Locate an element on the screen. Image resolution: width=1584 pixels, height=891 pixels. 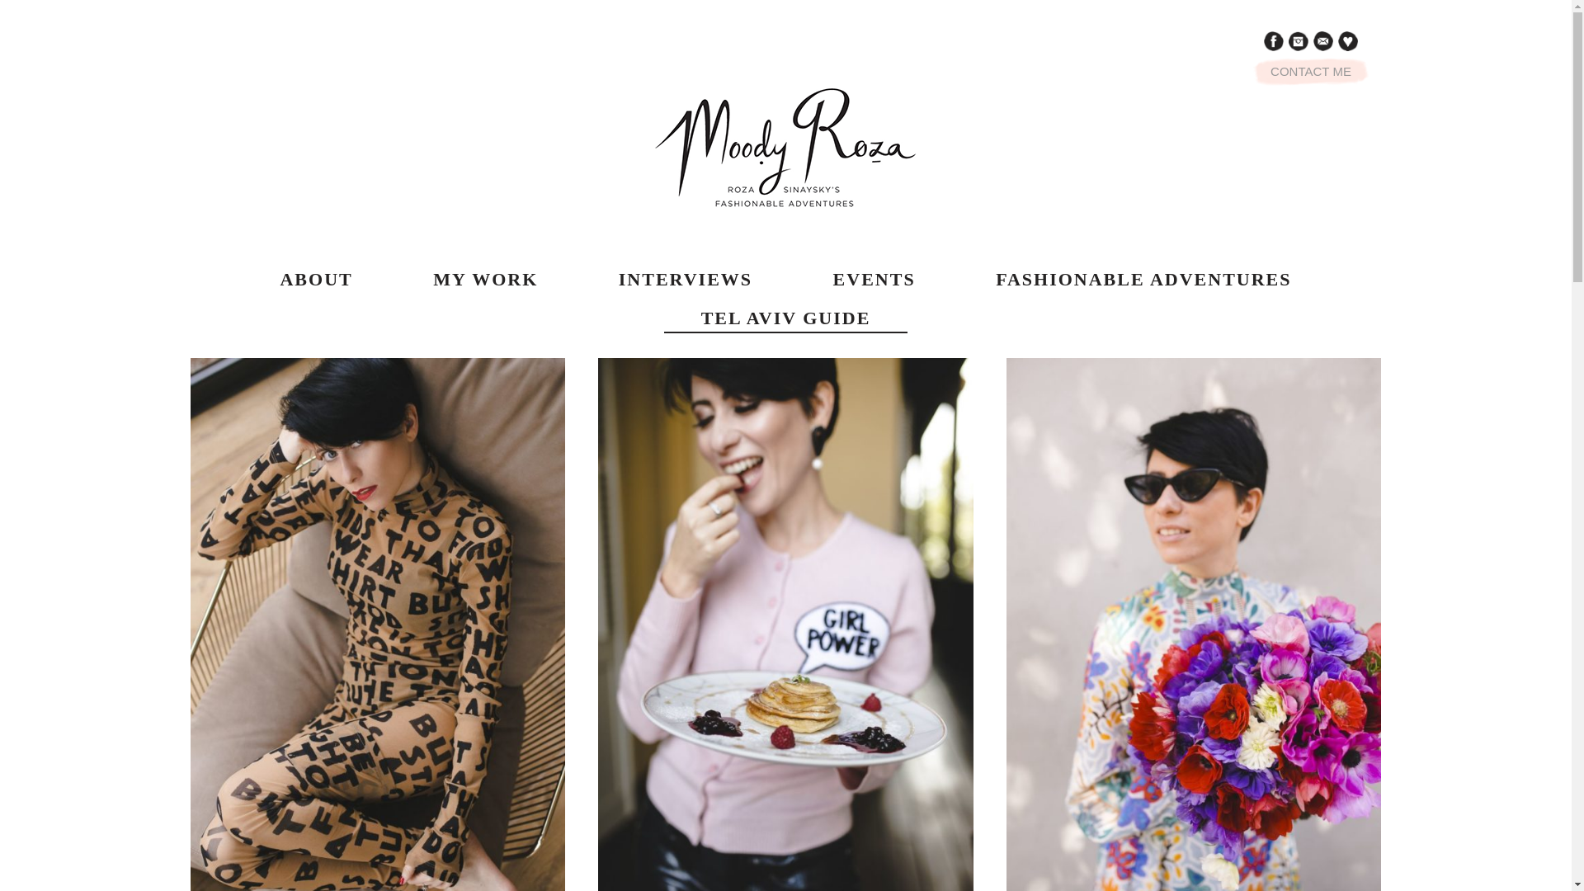
INTERVIEWS is located at coordinates (685, 273).